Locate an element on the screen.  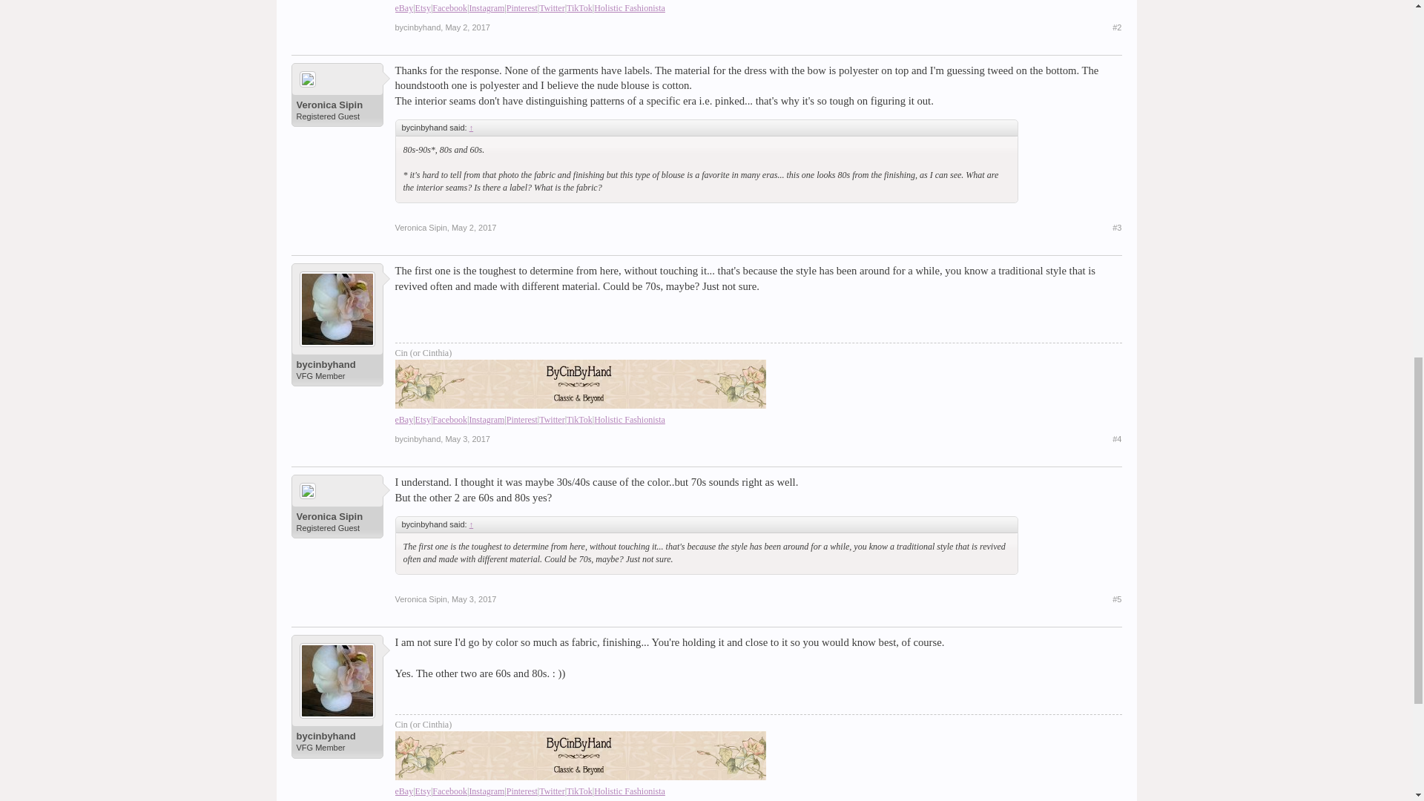
eBay is located at coordinates (403, 8).